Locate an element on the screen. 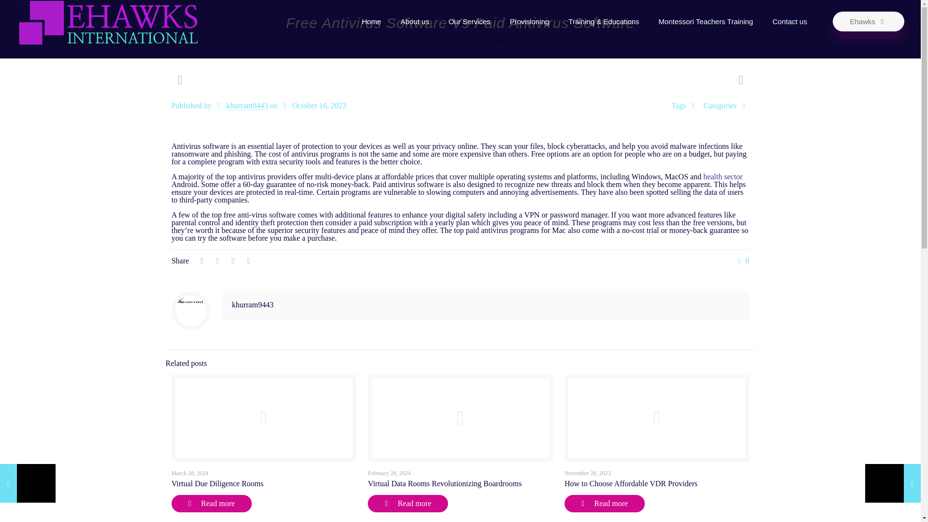 This screenshot has height=522, width=928. How to Choose Affordable VDR Providers is located at coordinates (631, 483).